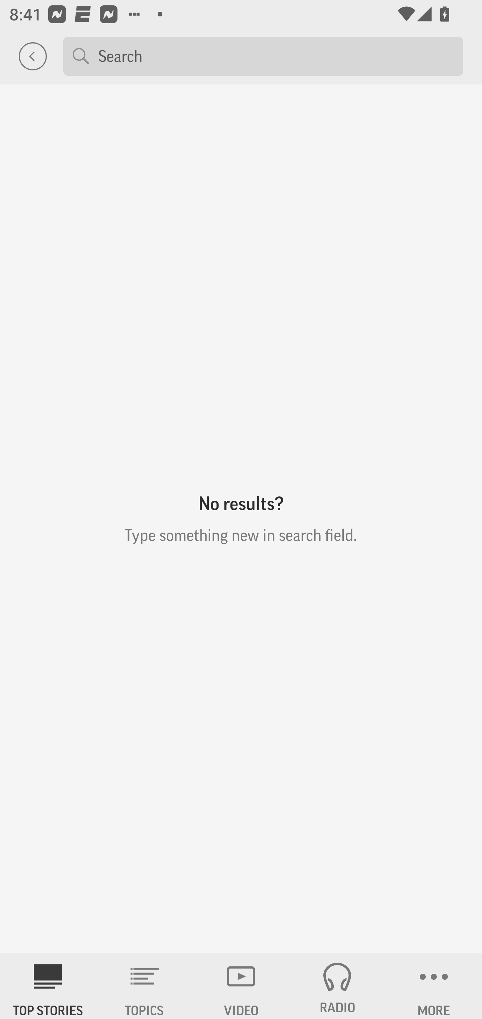  Describe the element at coordinates (434, 986) in the screenshot. I see `MORE` at that location.